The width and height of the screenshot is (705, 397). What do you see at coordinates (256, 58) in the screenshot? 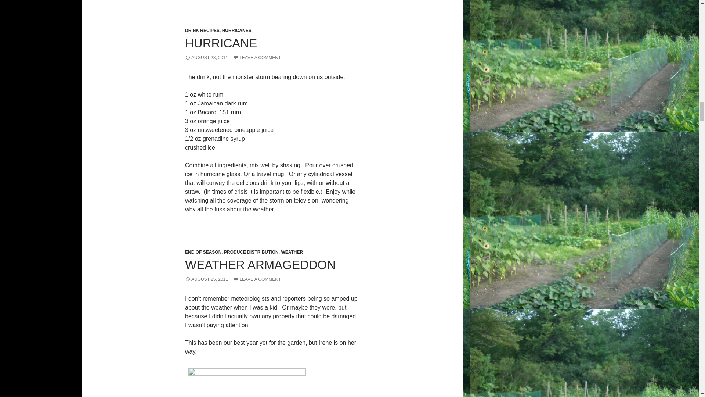
I see `LEAVE A COMMENT` at bounding box center [256, 58].